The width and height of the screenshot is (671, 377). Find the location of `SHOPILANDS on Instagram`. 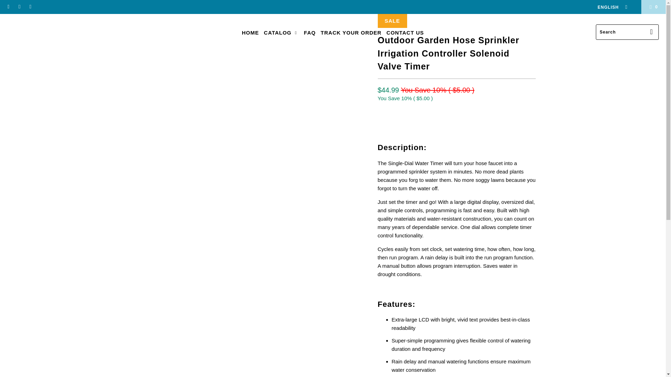

SHOPILANDS on Instagram is located at coordinates (30, 7).